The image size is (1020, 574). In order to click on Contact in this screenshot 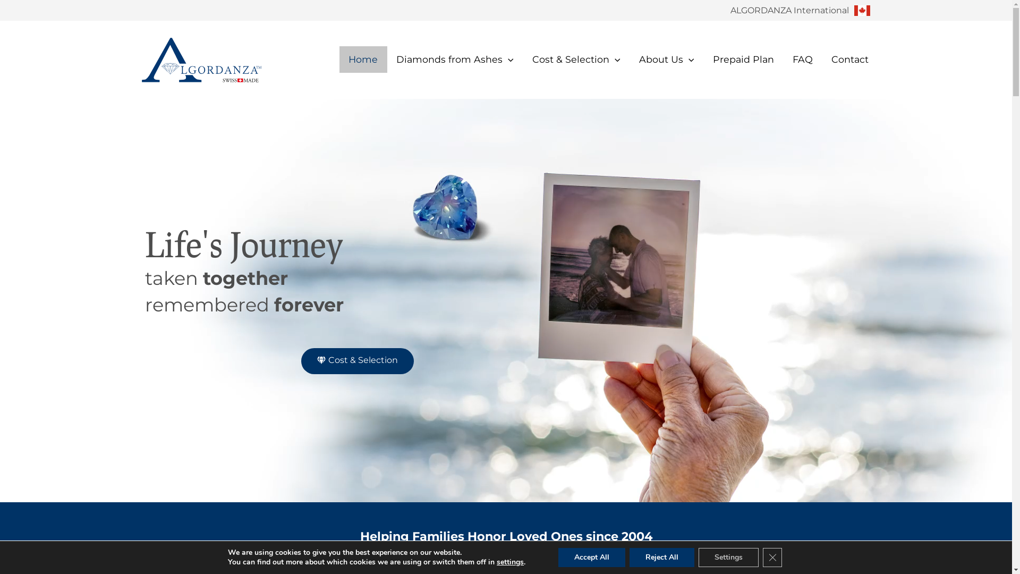, I will do `click(850, 60)`.